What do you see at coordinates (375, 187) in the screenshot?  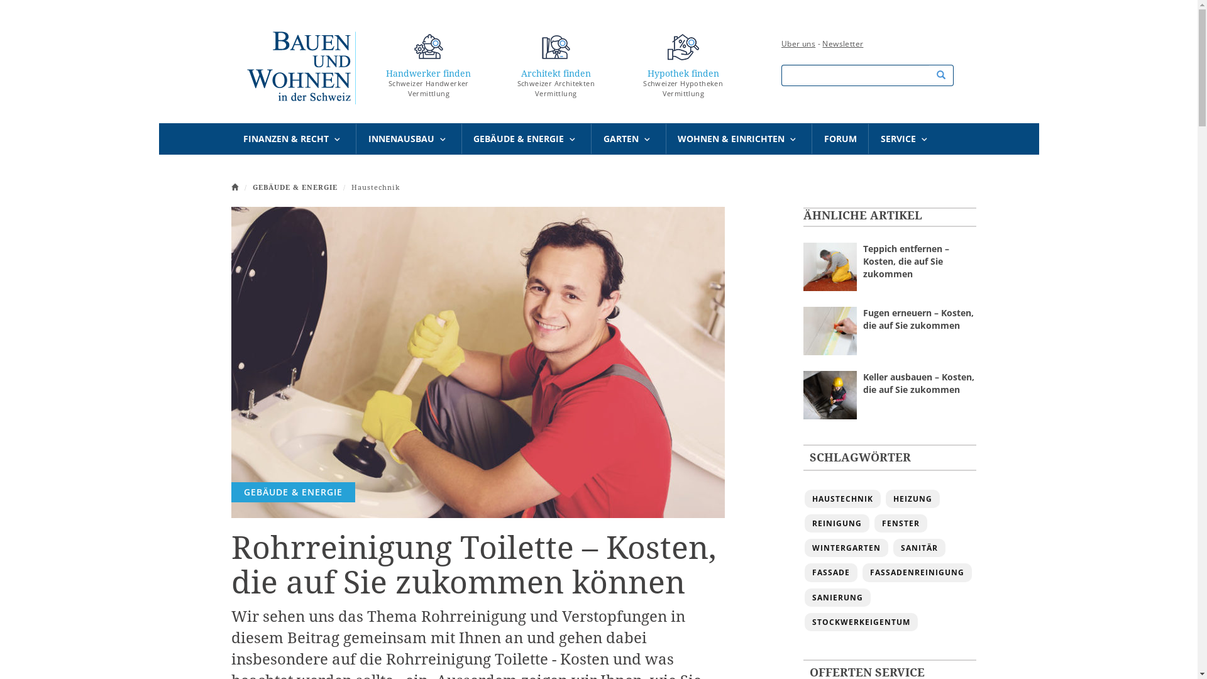 I see `Haustechnik` at bounding box center [375, 187].